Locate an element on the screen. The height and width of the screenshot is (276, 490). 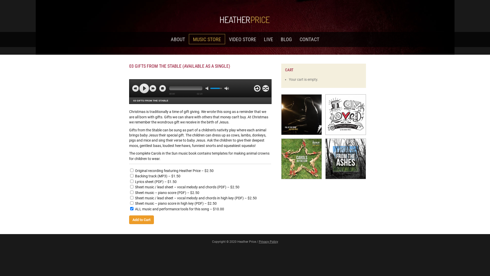
Privacy Policy is located at coordinates (268, 242).